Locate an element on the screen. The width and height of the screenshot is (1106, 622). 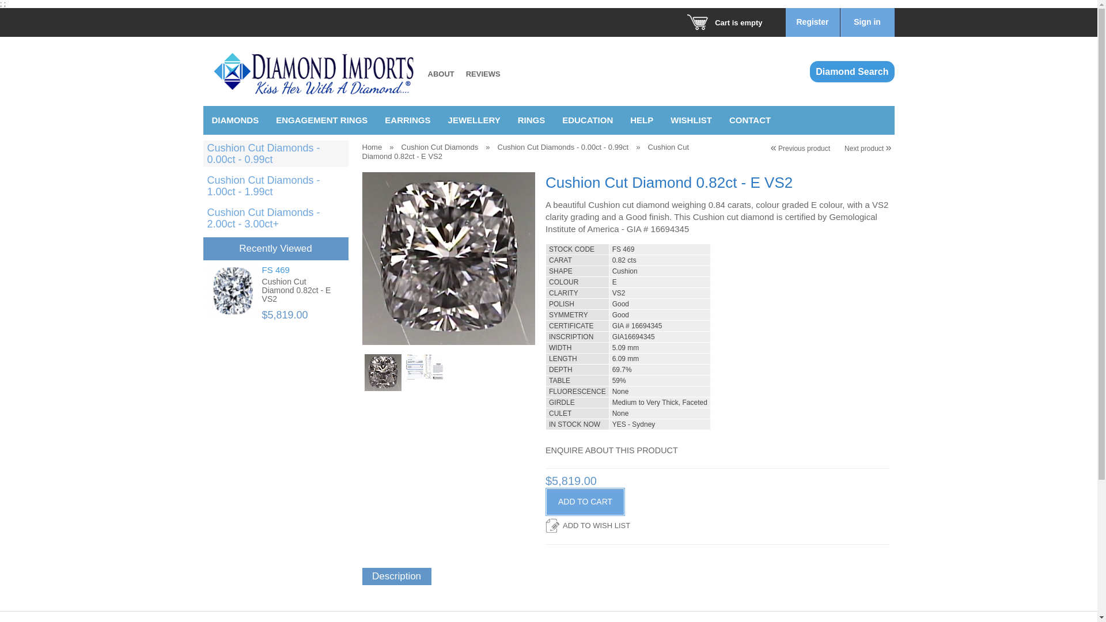
DIAMONDS is located at coordinates (235, 120).